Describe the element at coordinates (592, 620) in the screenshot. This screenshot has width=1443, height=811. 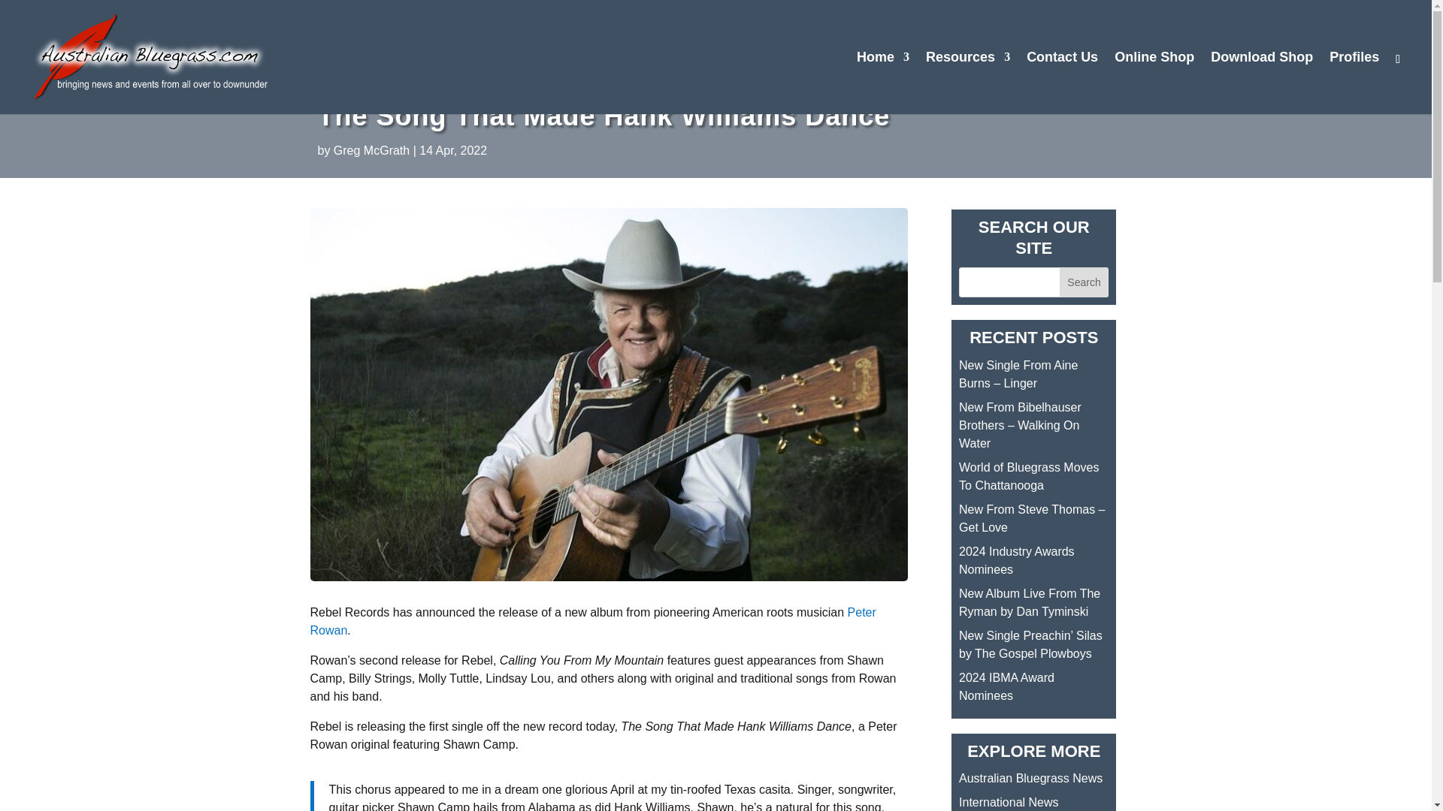
I see `Peter Rowan` at that location.